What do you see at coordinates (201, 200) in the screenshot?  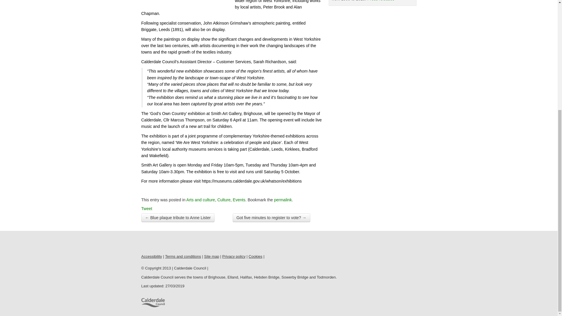 I see `Arts and culture` at bounding box center [201, 200].